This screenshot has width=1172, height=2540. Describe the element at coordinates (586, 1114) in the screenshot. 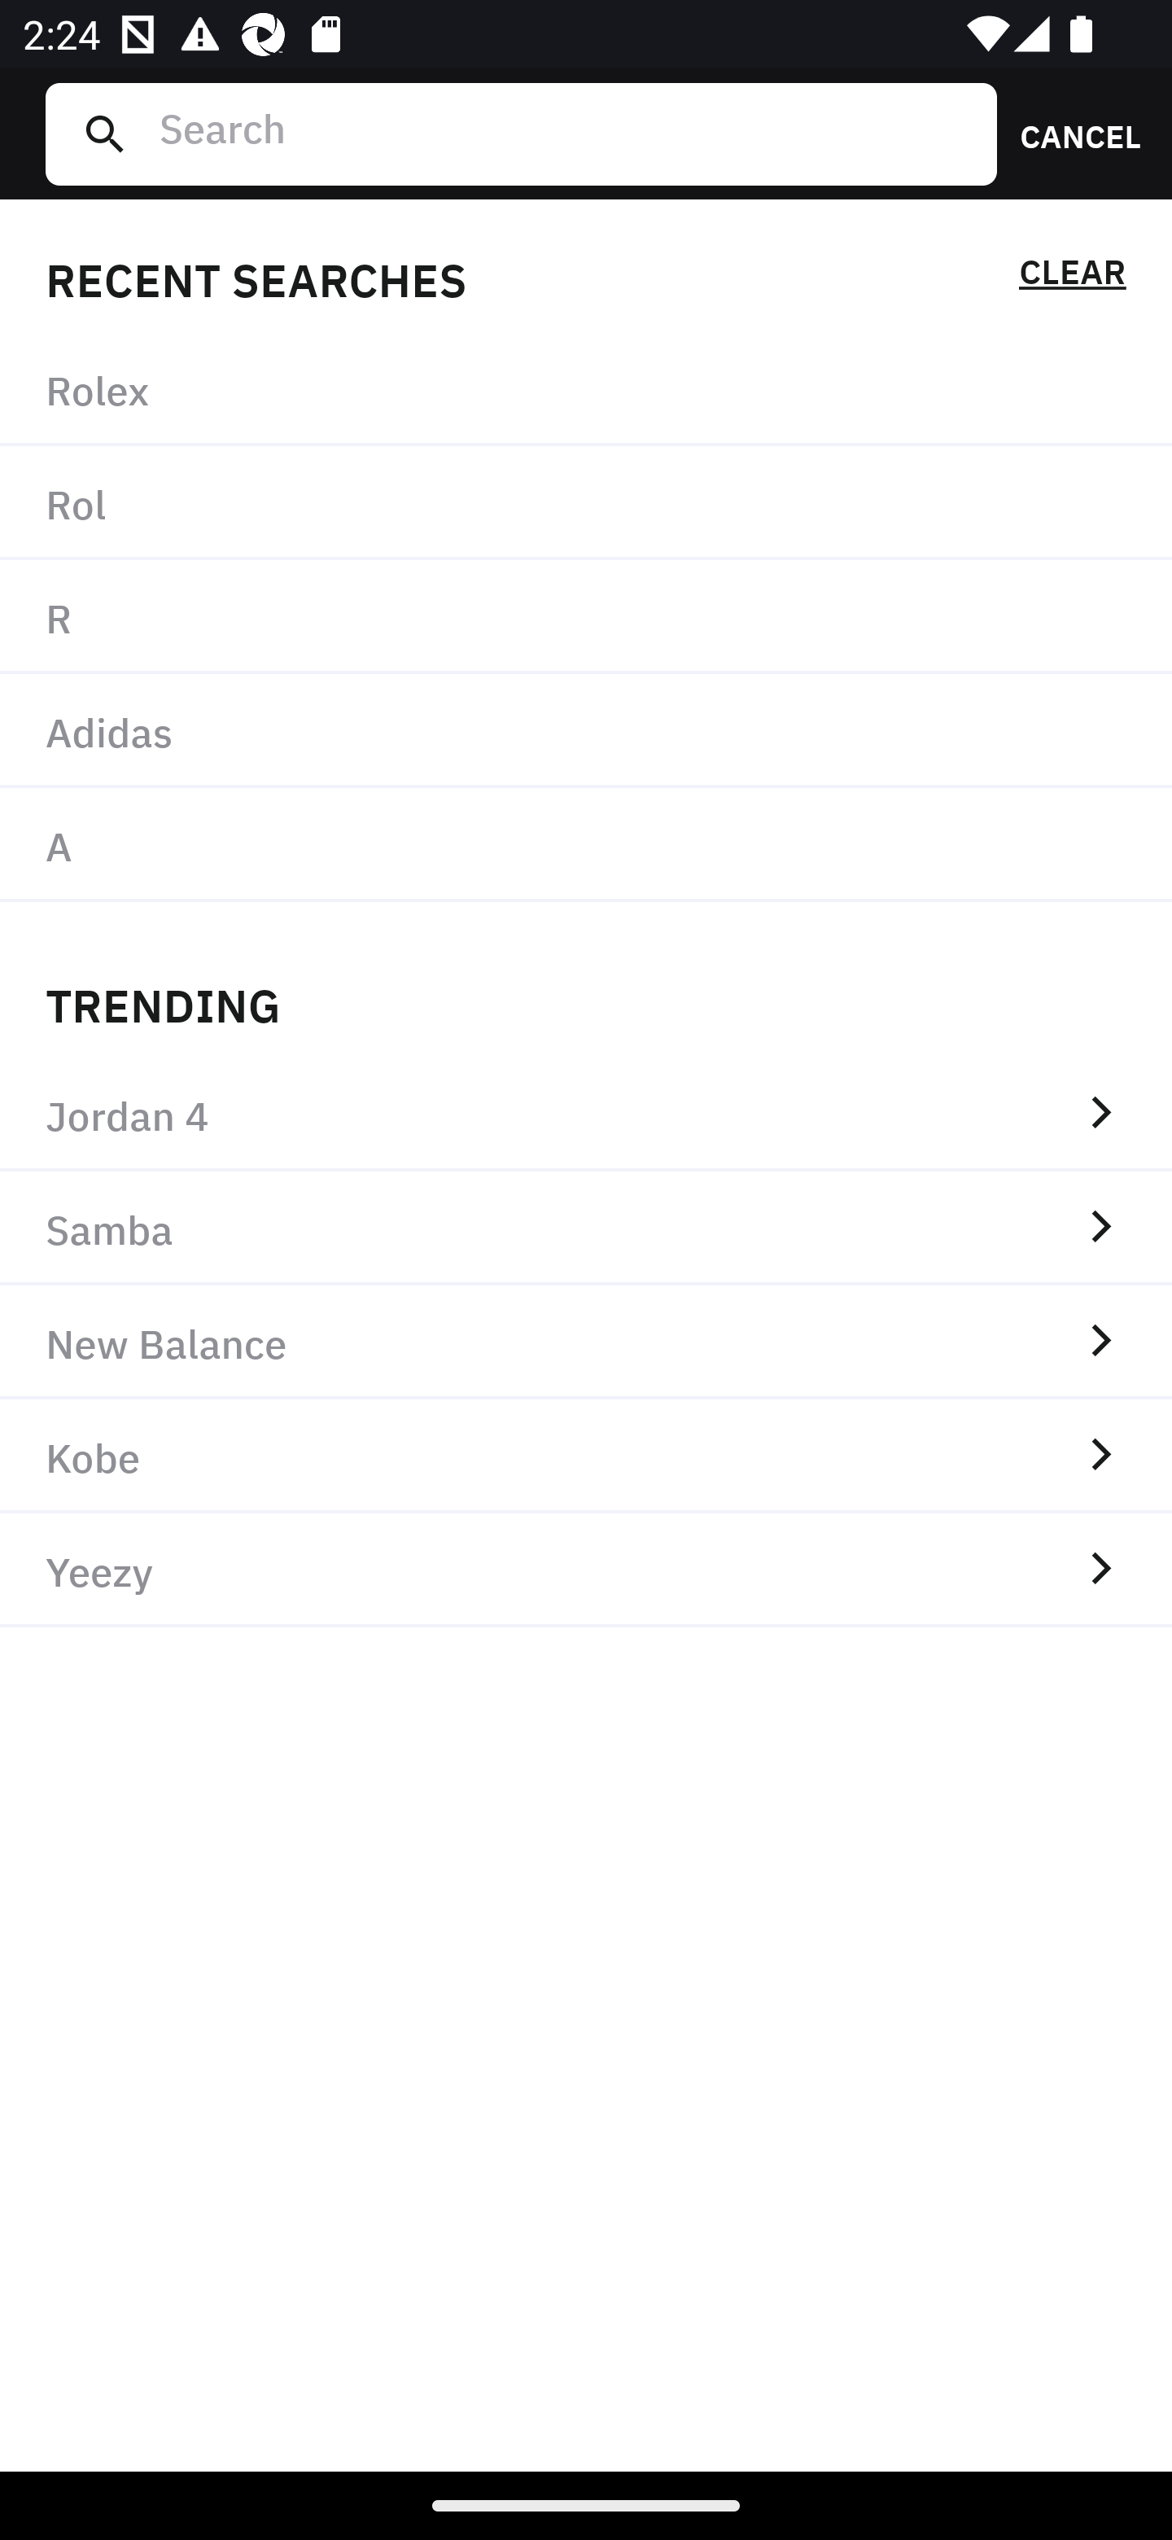

I see `Jordan 4 ` at that location.